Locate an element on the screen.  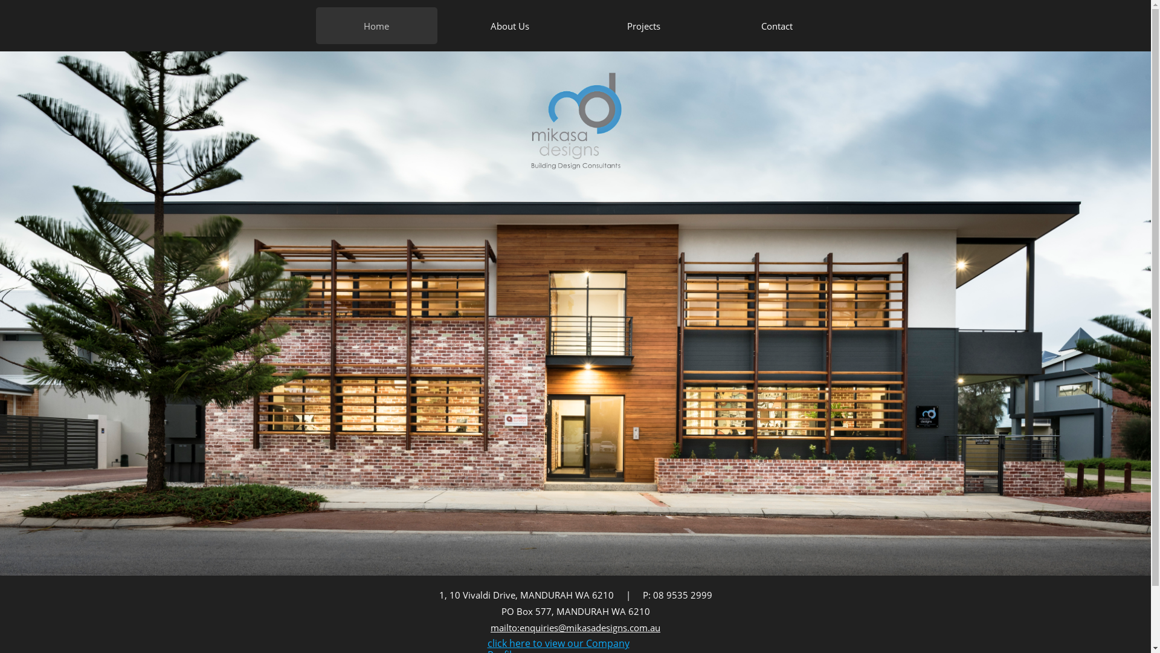
Projects is located at coordinates (643, 25).